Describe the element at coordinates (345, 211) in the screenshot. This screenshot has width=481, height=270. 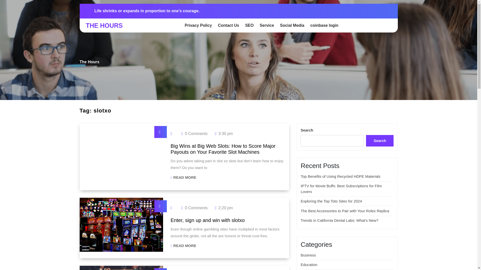
I see `The Best Accessories to Pair with Your Rolex Replica` at that location.